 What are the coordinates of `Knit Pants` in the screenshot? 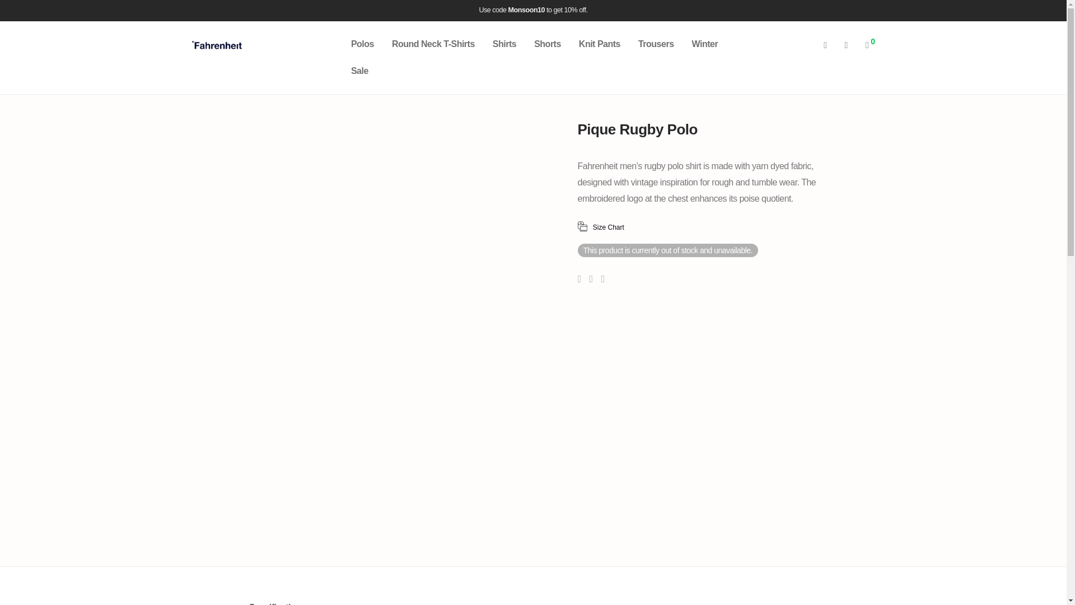 It's located at (599, 44).